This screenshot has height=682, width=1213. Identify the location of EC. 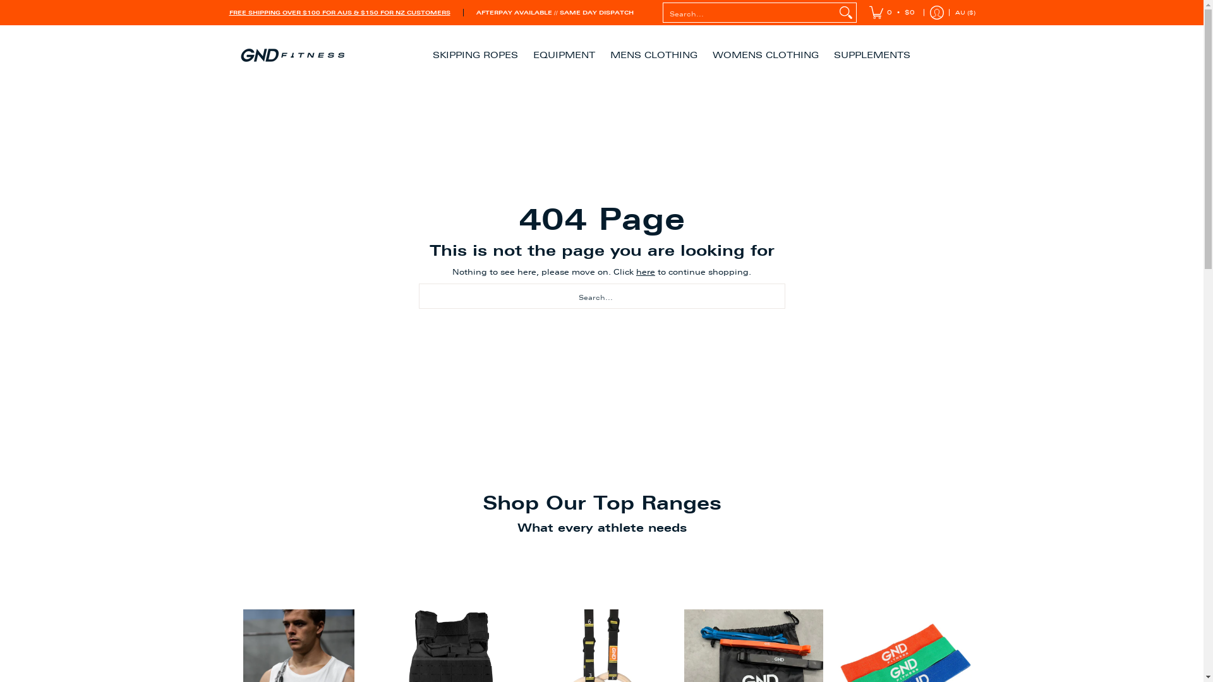
(819, 589).